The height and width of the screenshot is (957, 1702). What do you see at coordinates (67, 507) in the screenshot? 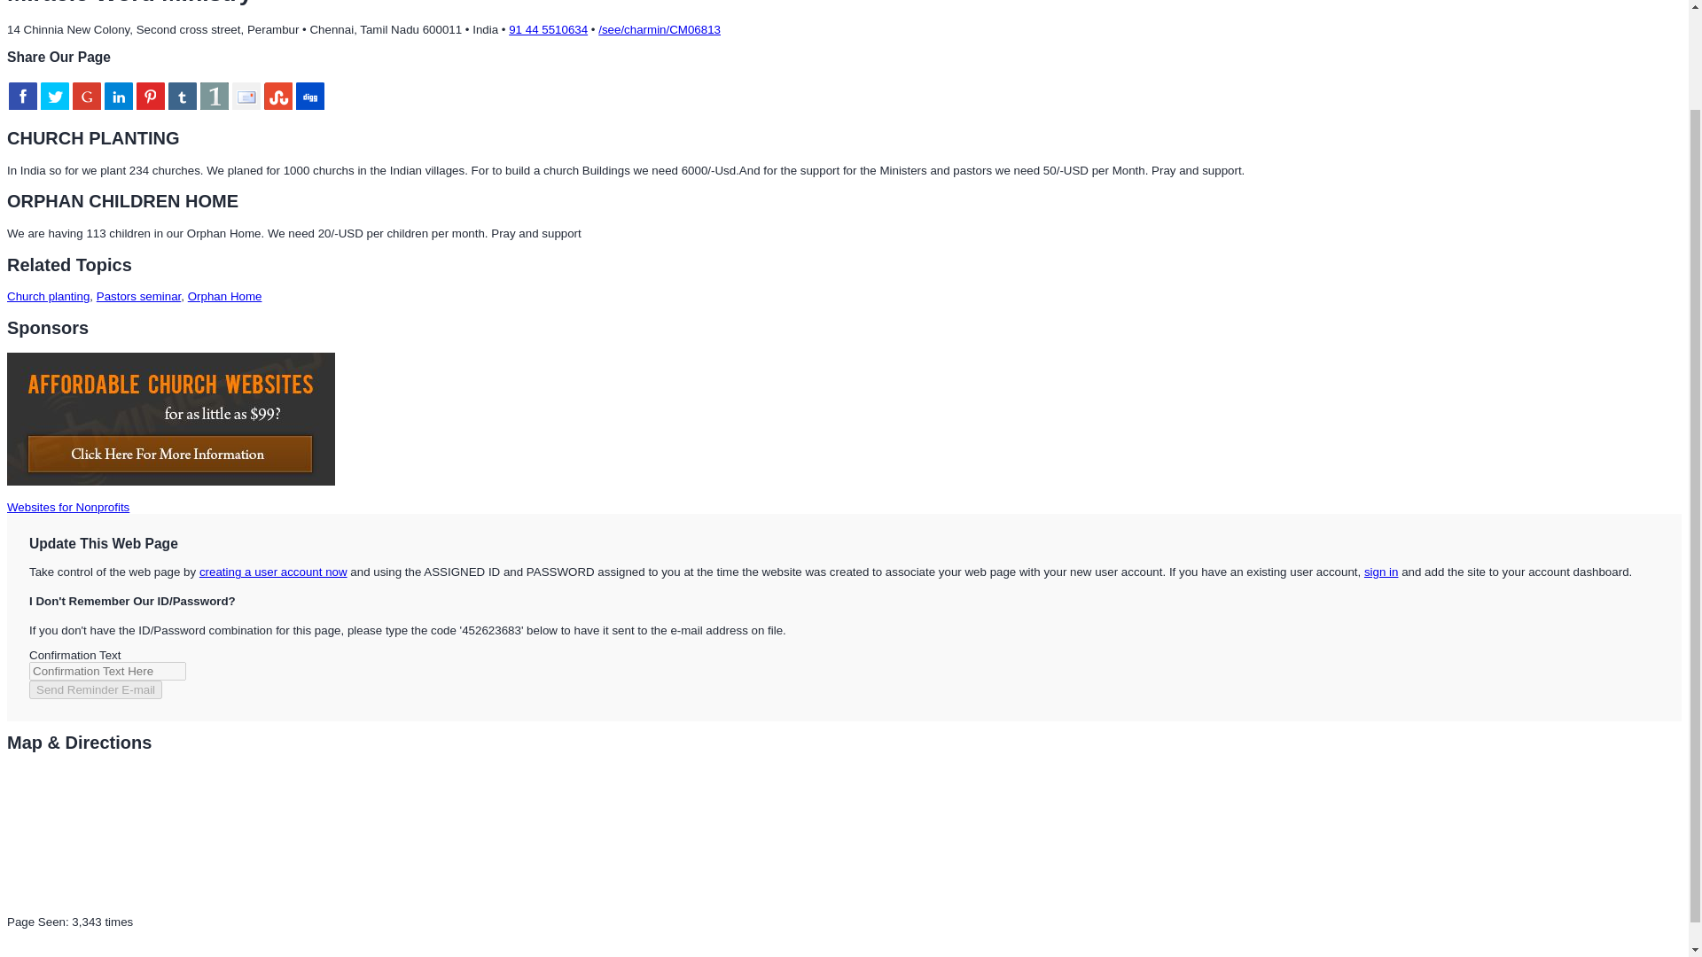
I see `Websites for Nonprofits` at bounding box center [67, 507].